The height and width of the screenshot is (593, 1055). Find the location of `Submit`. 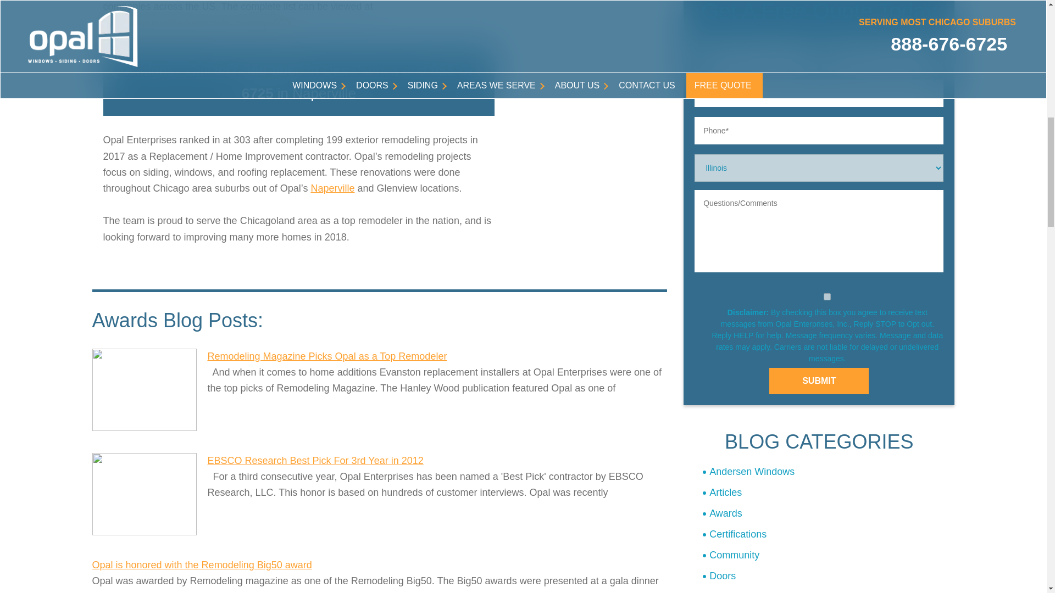

Submit is located at coordinates (819, 381).